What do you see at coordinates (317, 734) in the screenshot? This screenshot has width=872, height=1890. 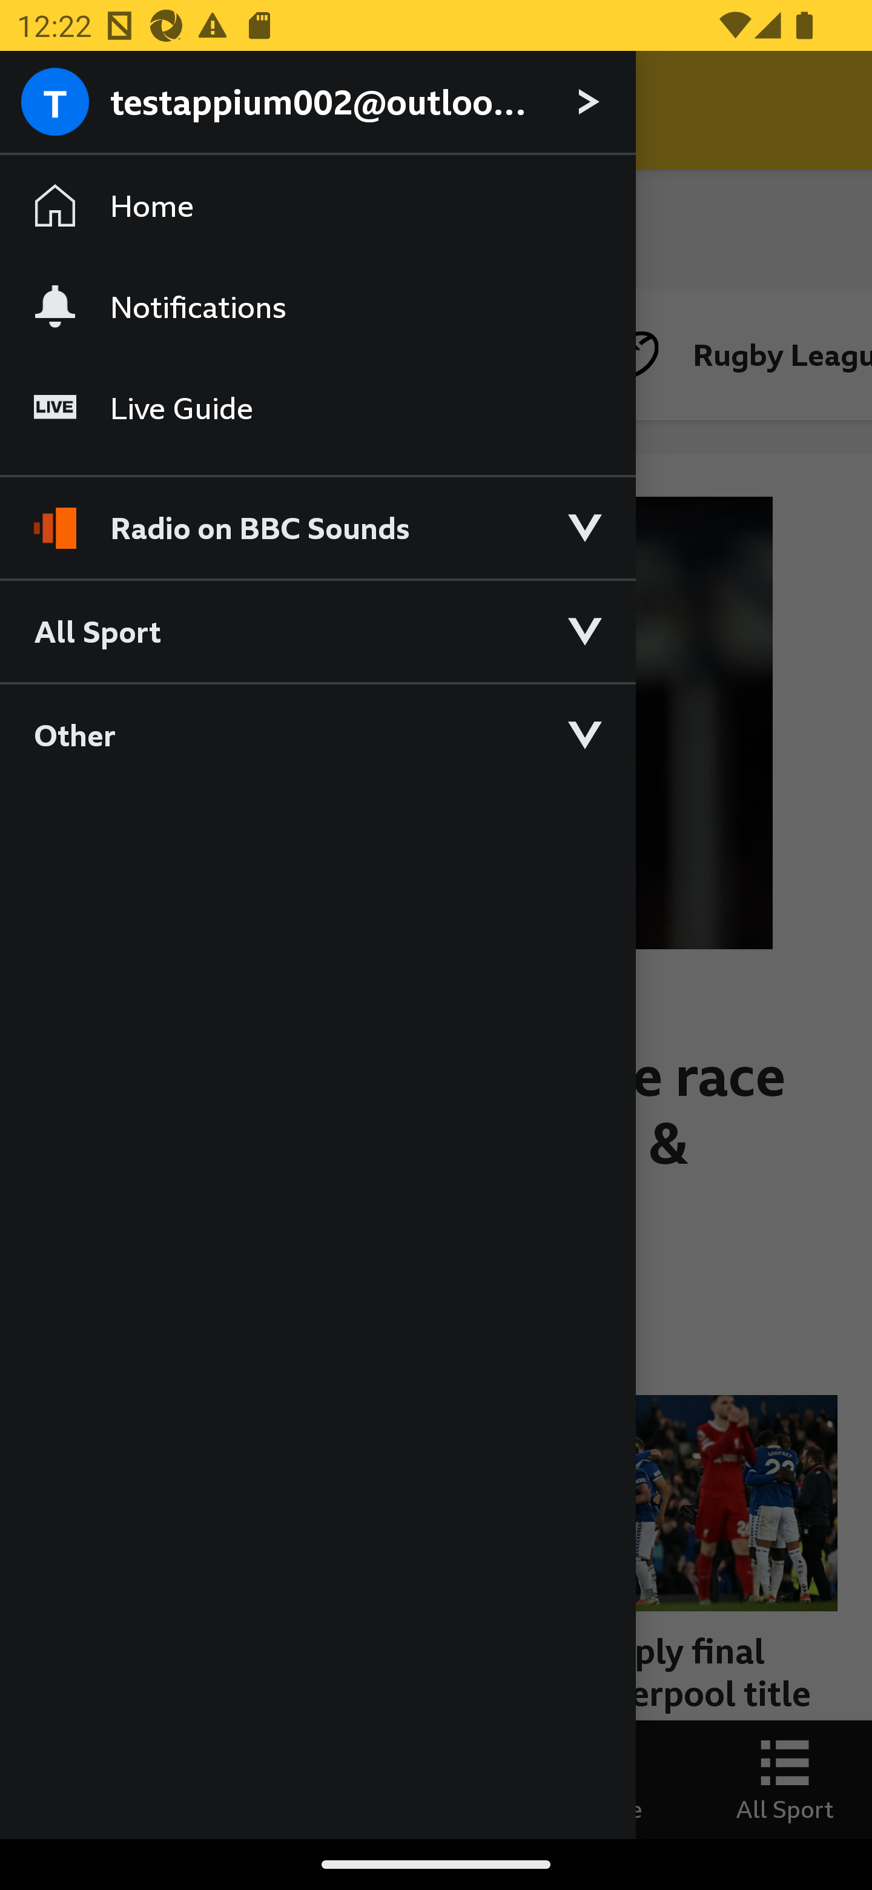 I see `Other` at bounding box center [317, 734].